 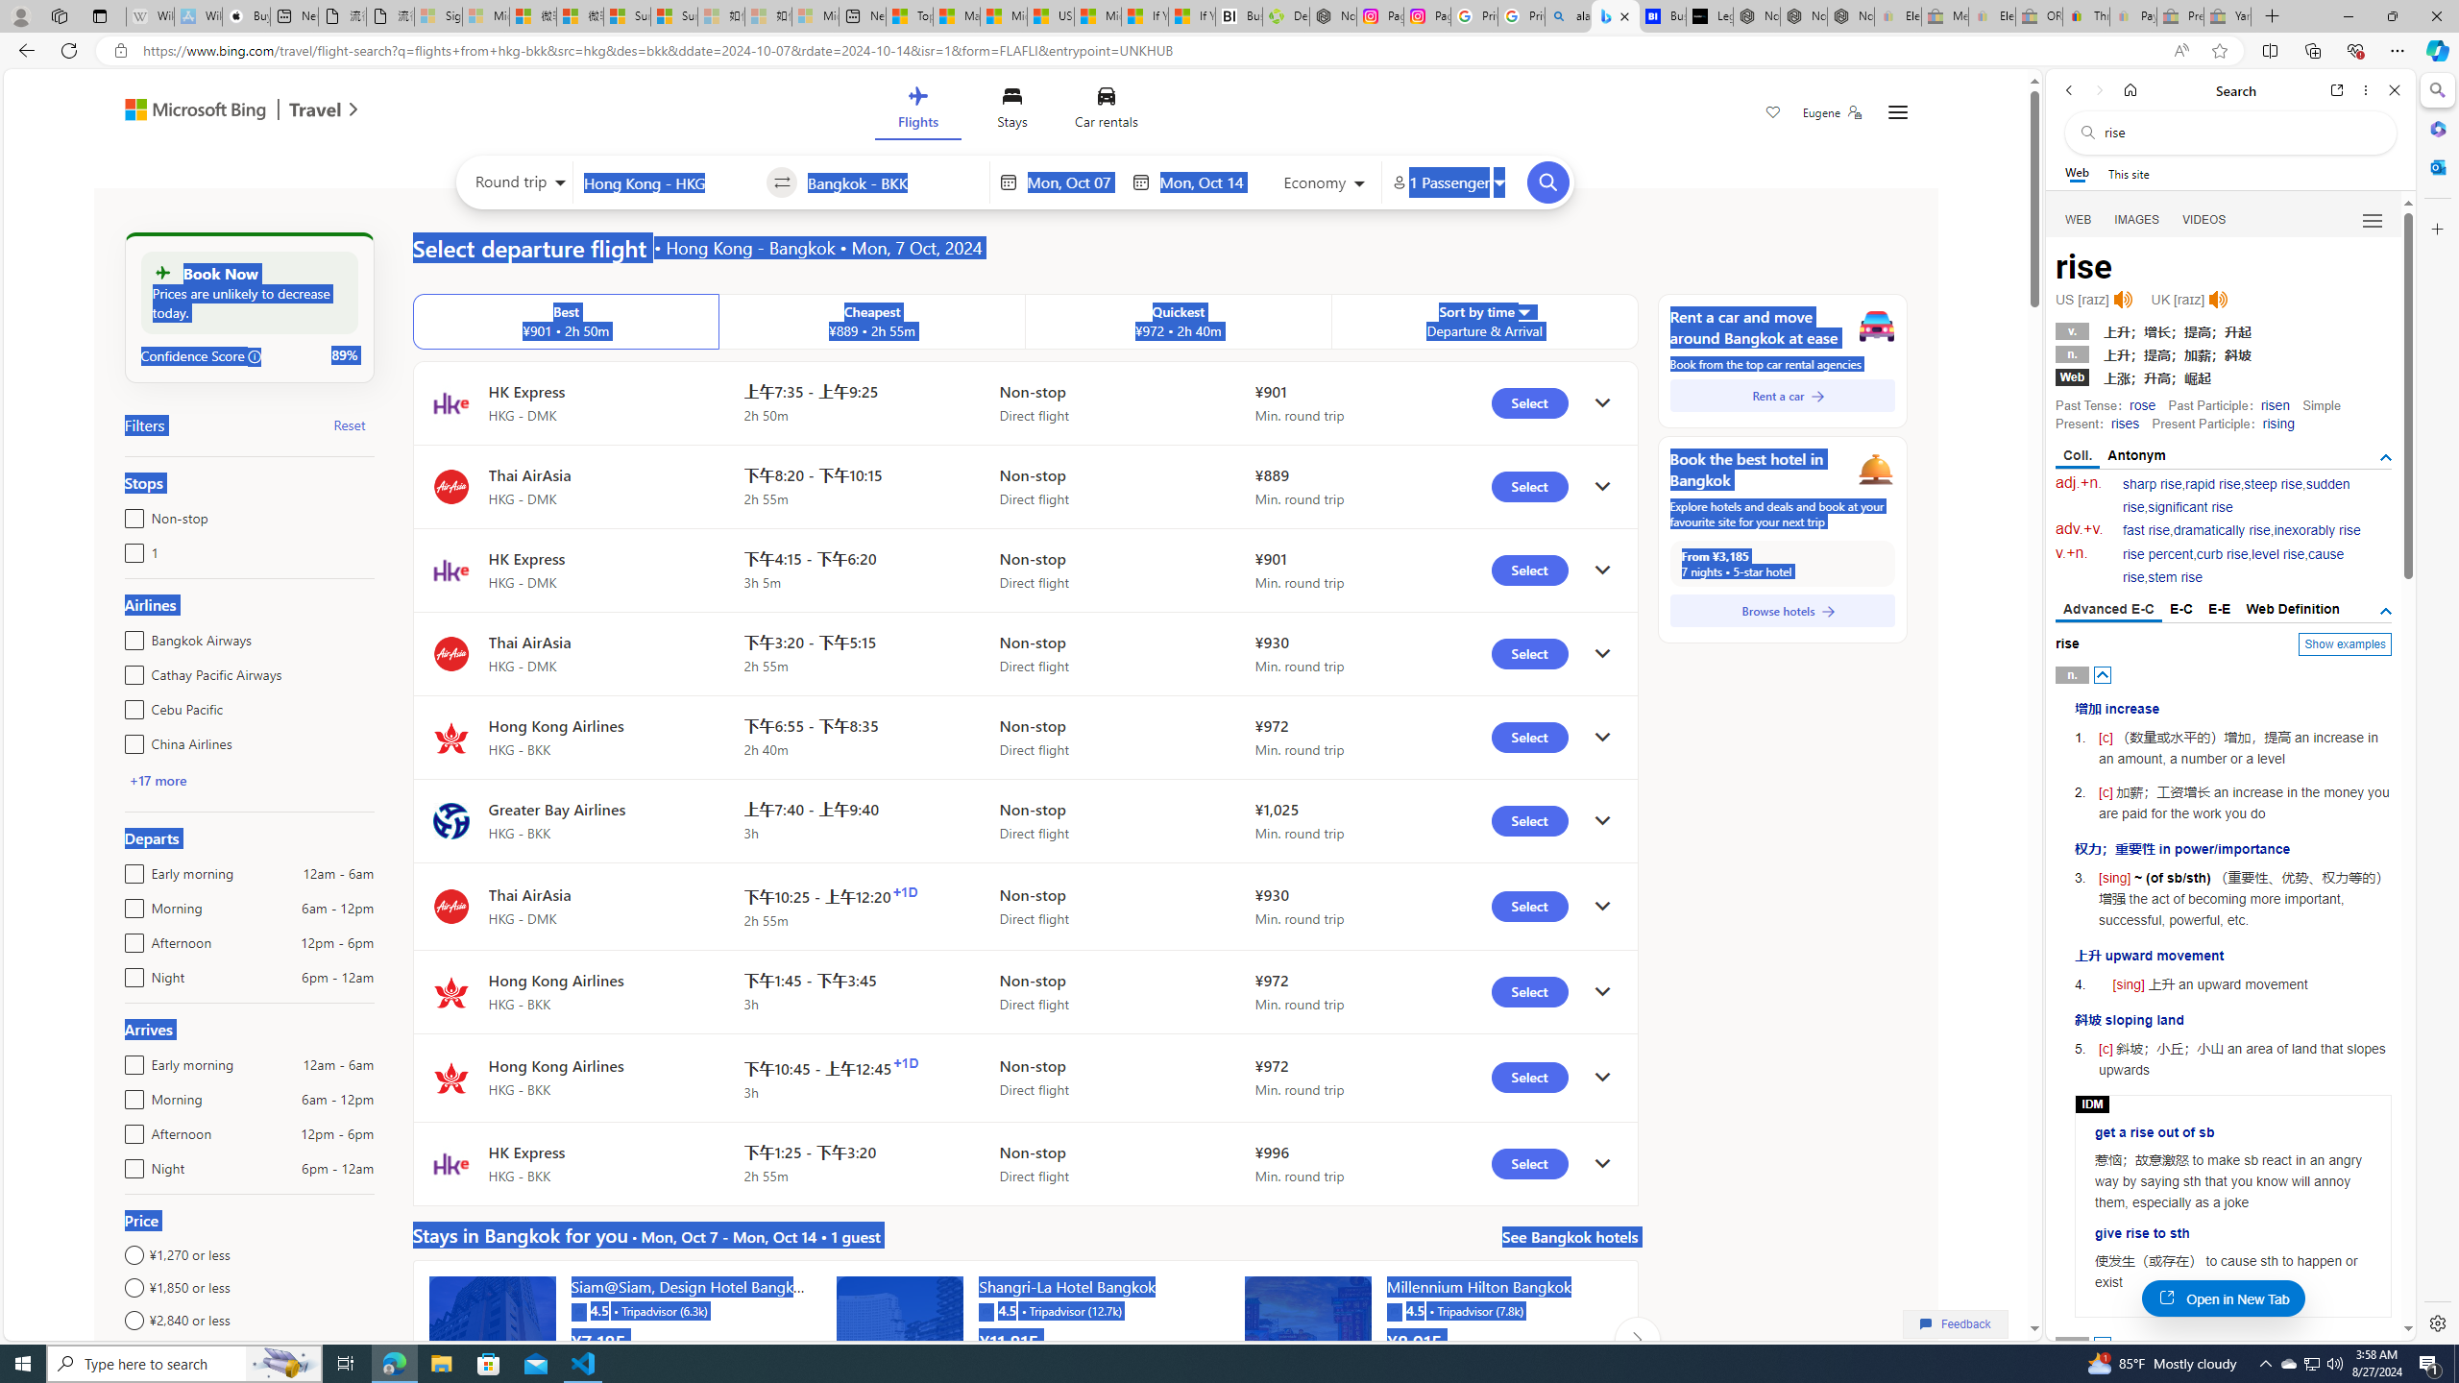 I want to click on AutomationID: posbtn_0, so click(x=2104, y=674).